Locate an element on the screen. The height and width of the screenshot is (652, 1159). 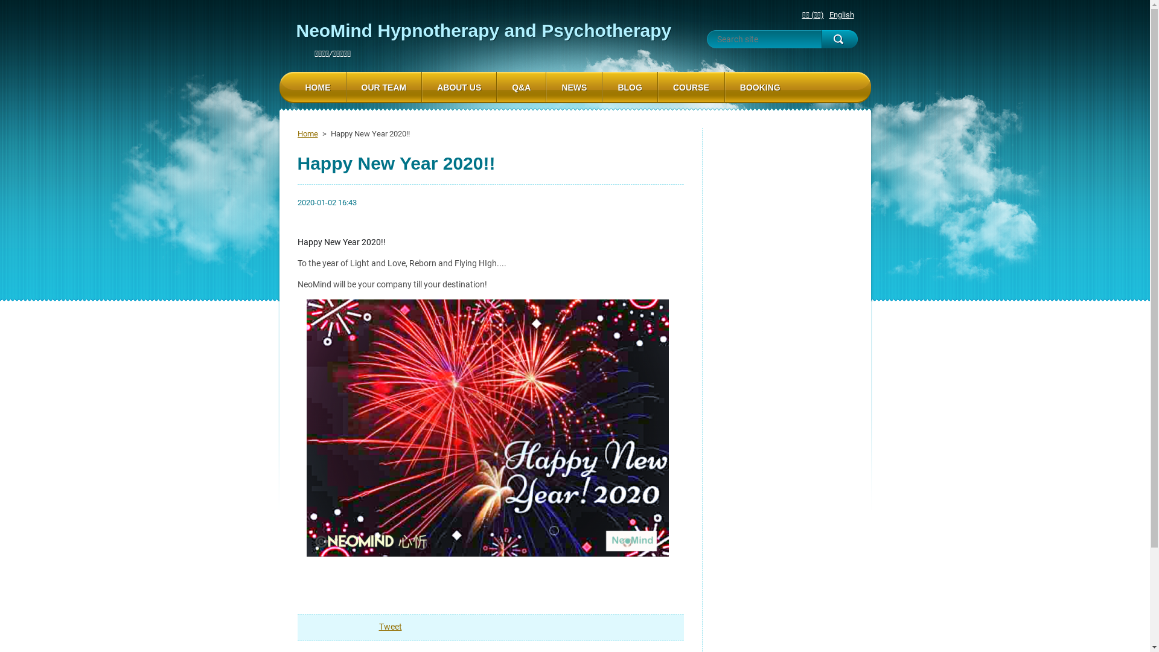
OUR TEAM is located at coordinates (384, 88).